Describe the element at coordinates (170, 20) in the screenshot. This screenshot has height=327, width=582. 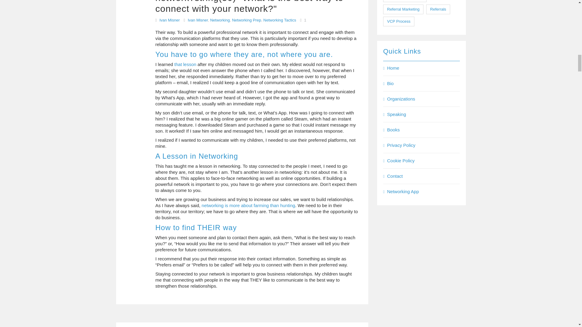
I see `View all posts by Ivan Misner` at that location.